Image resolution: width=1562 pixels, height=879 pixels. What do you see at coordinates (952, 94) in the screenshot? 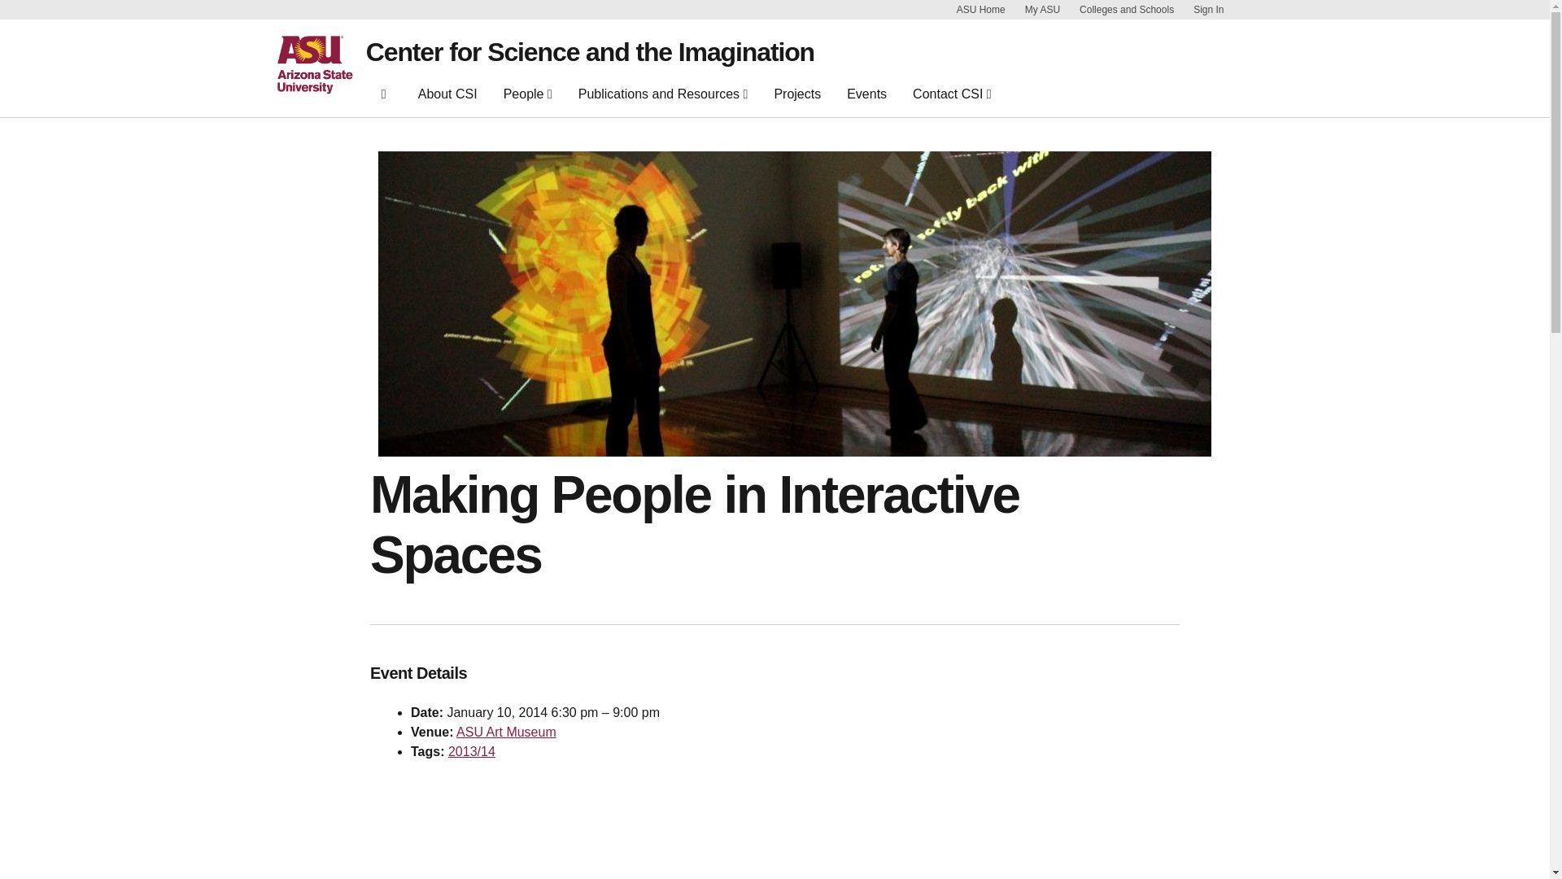
I see `Contact CSI` at bounding box center [952, 94].